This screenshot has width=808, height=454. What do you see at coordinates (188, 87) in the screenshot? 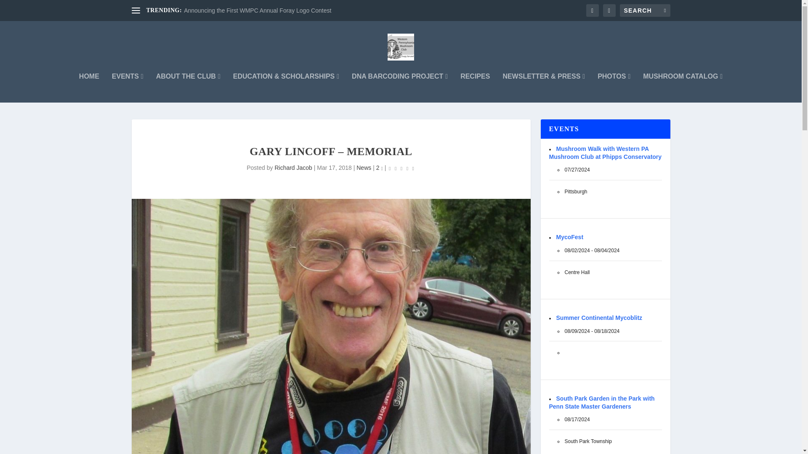
I see `ABOUT THE CLUB` at bounding box center [188, 87].